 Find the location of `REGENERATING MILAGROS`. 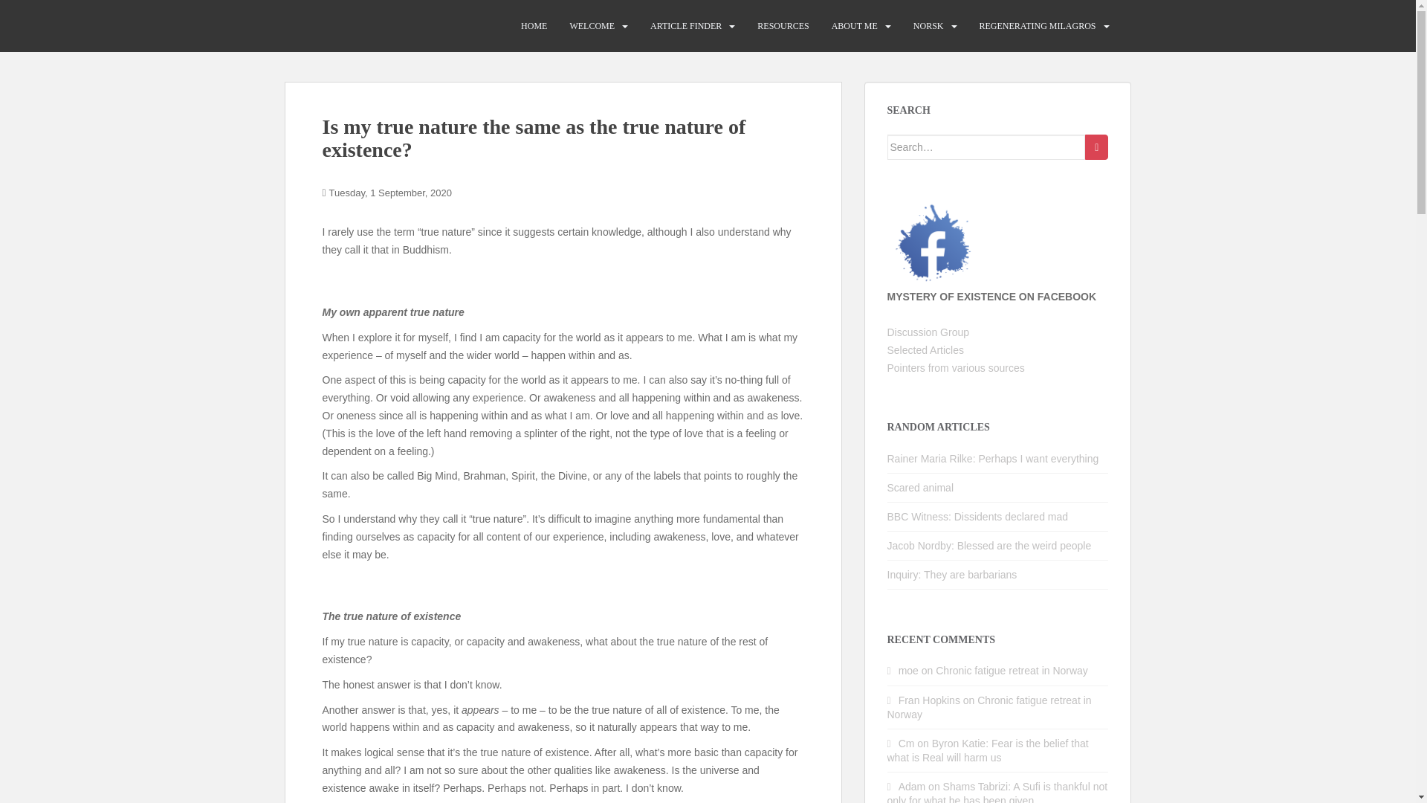

REGENERATING MILAGROS is located at coordinates (1038, 26).